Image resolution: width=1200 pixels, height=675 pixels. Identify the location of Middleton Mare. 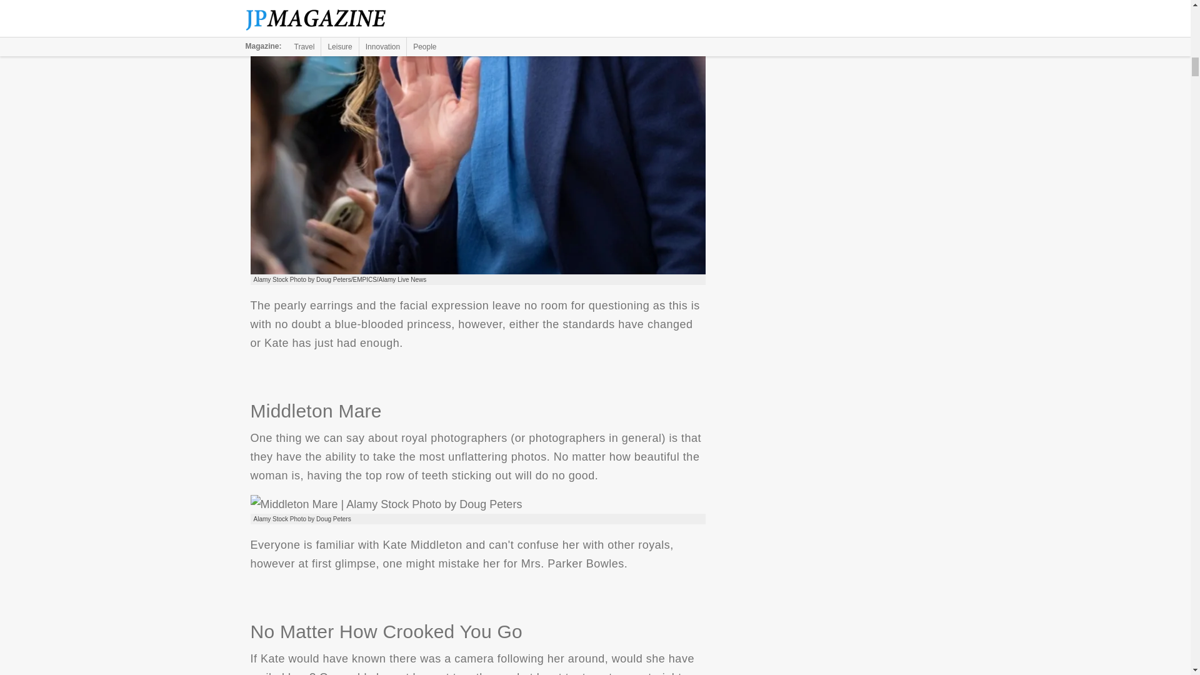
(386, 504).